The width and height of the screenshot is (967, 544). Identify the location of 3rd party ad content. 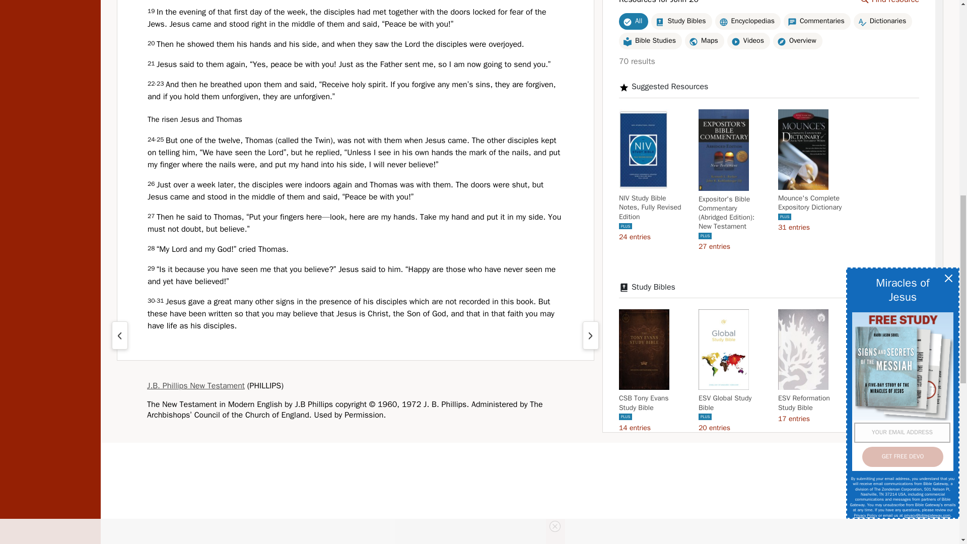
(530, 524).